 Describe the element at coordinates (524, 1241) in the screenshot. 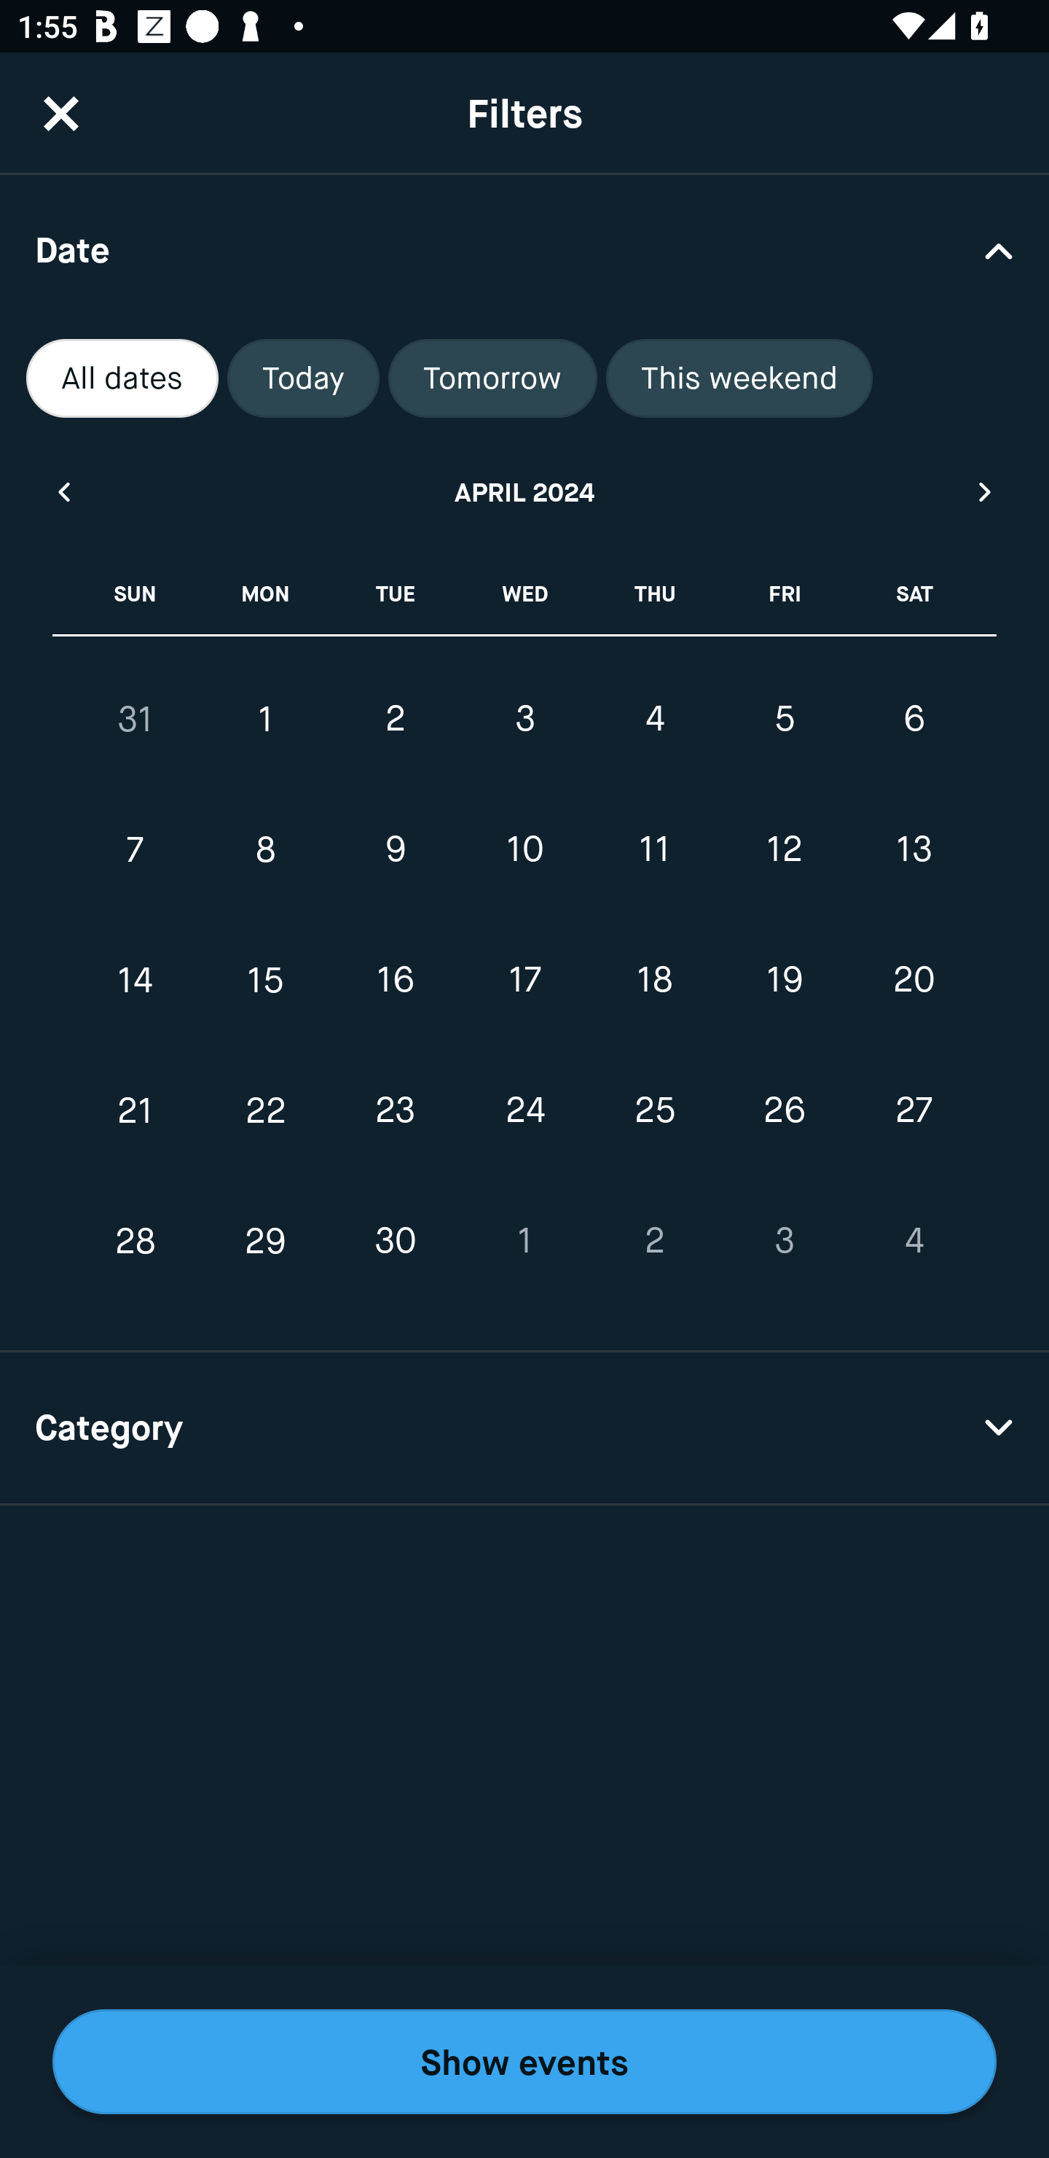

I see `1` at that location.